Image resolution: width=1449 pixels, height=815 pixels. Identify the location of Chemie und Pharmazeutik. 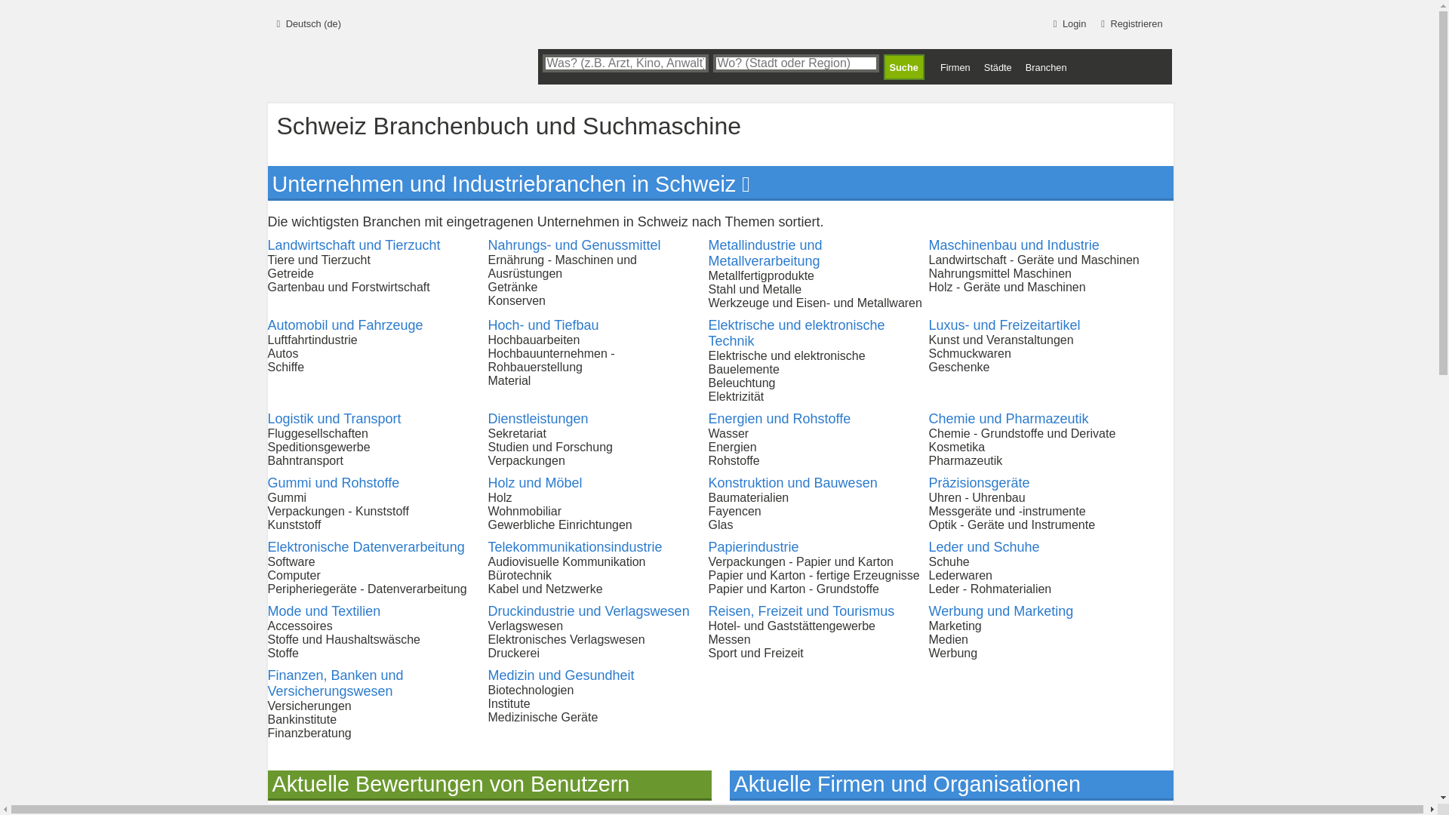
(1008, 419).